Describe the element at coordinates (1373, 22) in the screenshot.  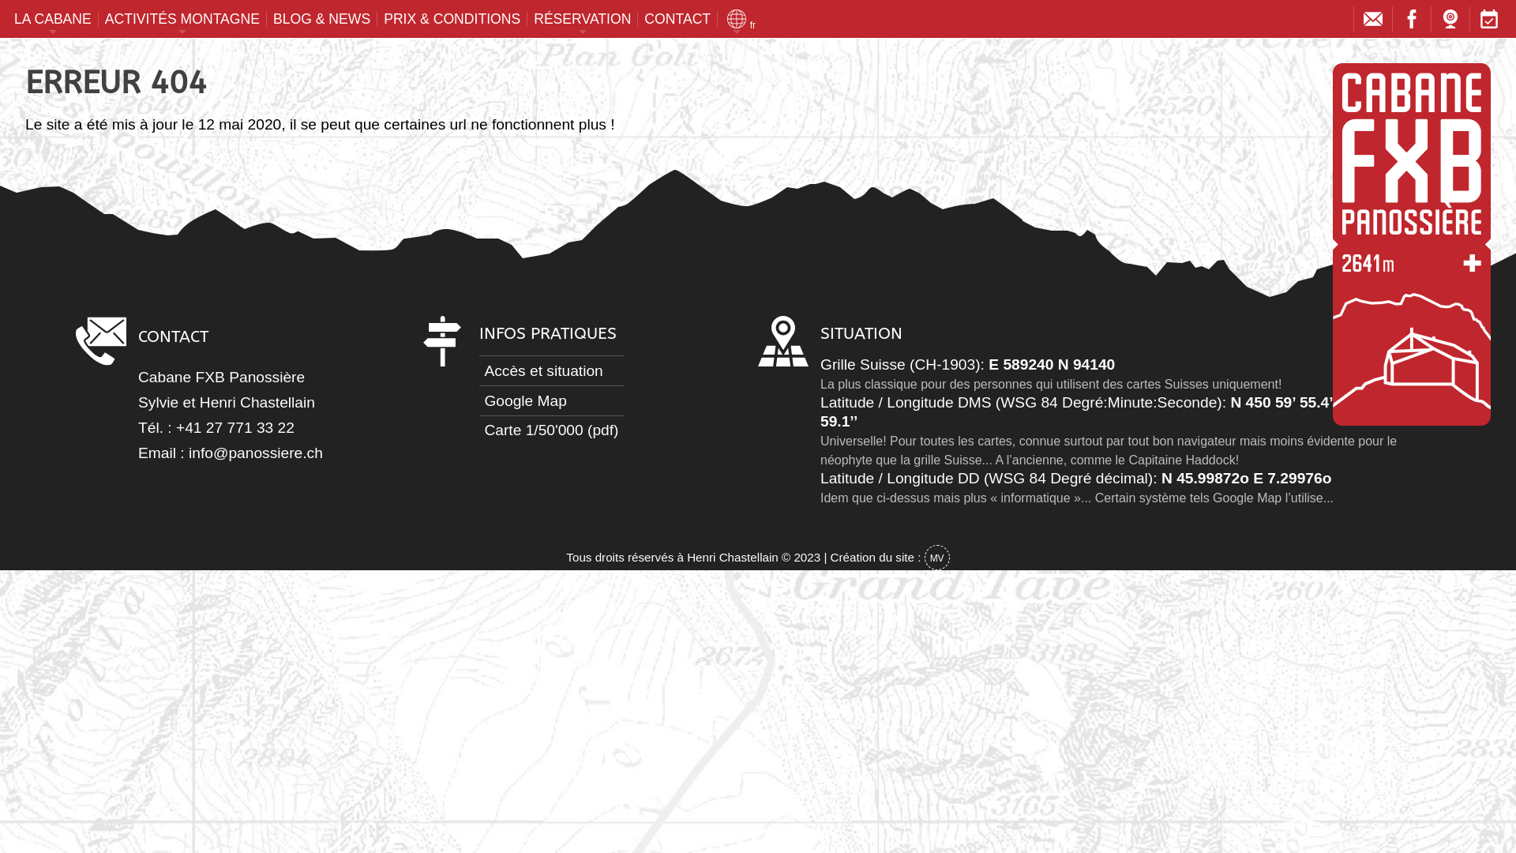
I see `Contacter le gardien` at that location.